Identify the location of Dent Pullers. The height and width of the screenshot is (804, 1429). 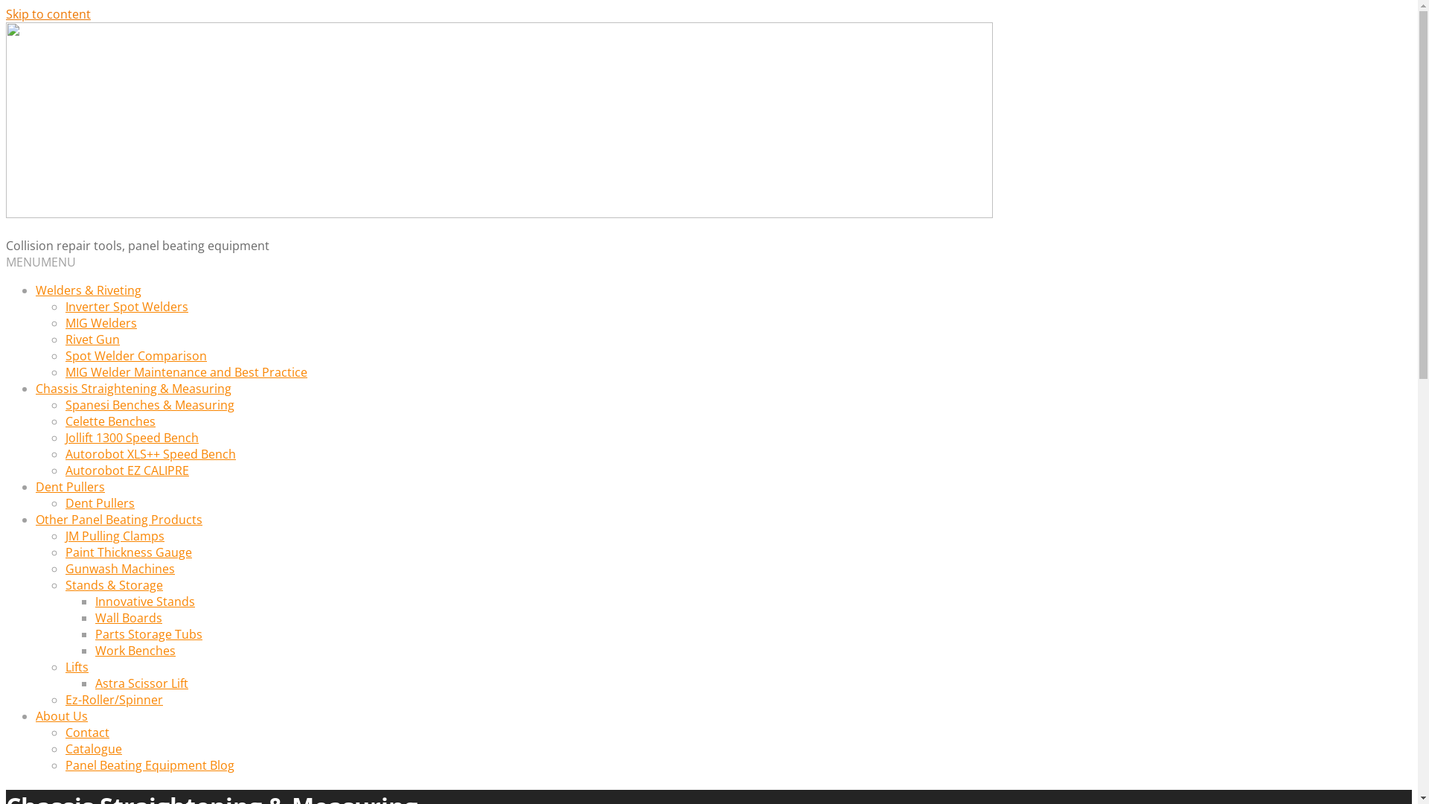
(100, 503).